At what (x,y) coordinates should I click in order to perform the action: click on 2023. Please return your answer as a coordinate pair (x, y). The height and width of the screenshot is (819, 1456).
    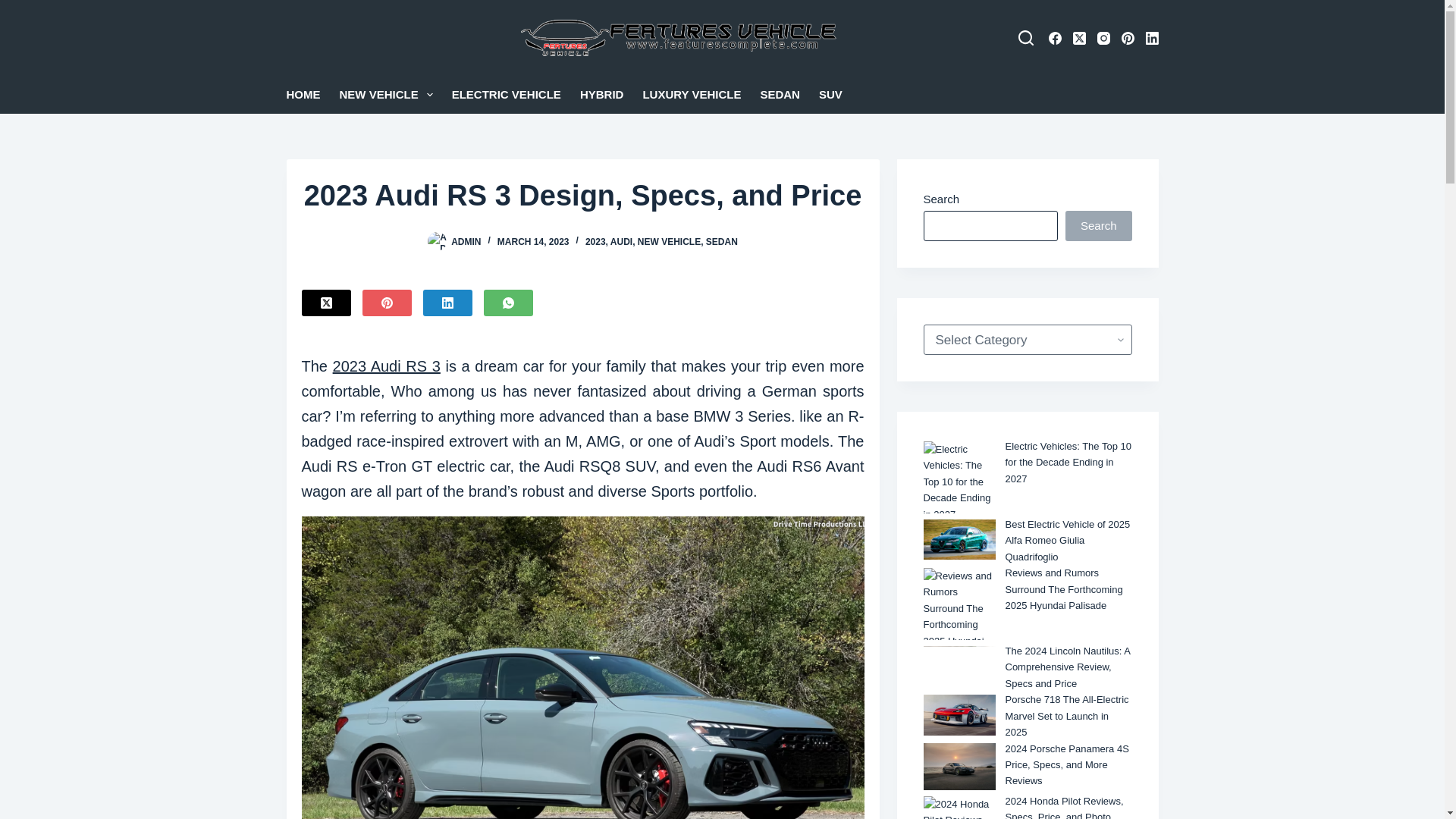
    Looking at the image, I should click on (595, 242).